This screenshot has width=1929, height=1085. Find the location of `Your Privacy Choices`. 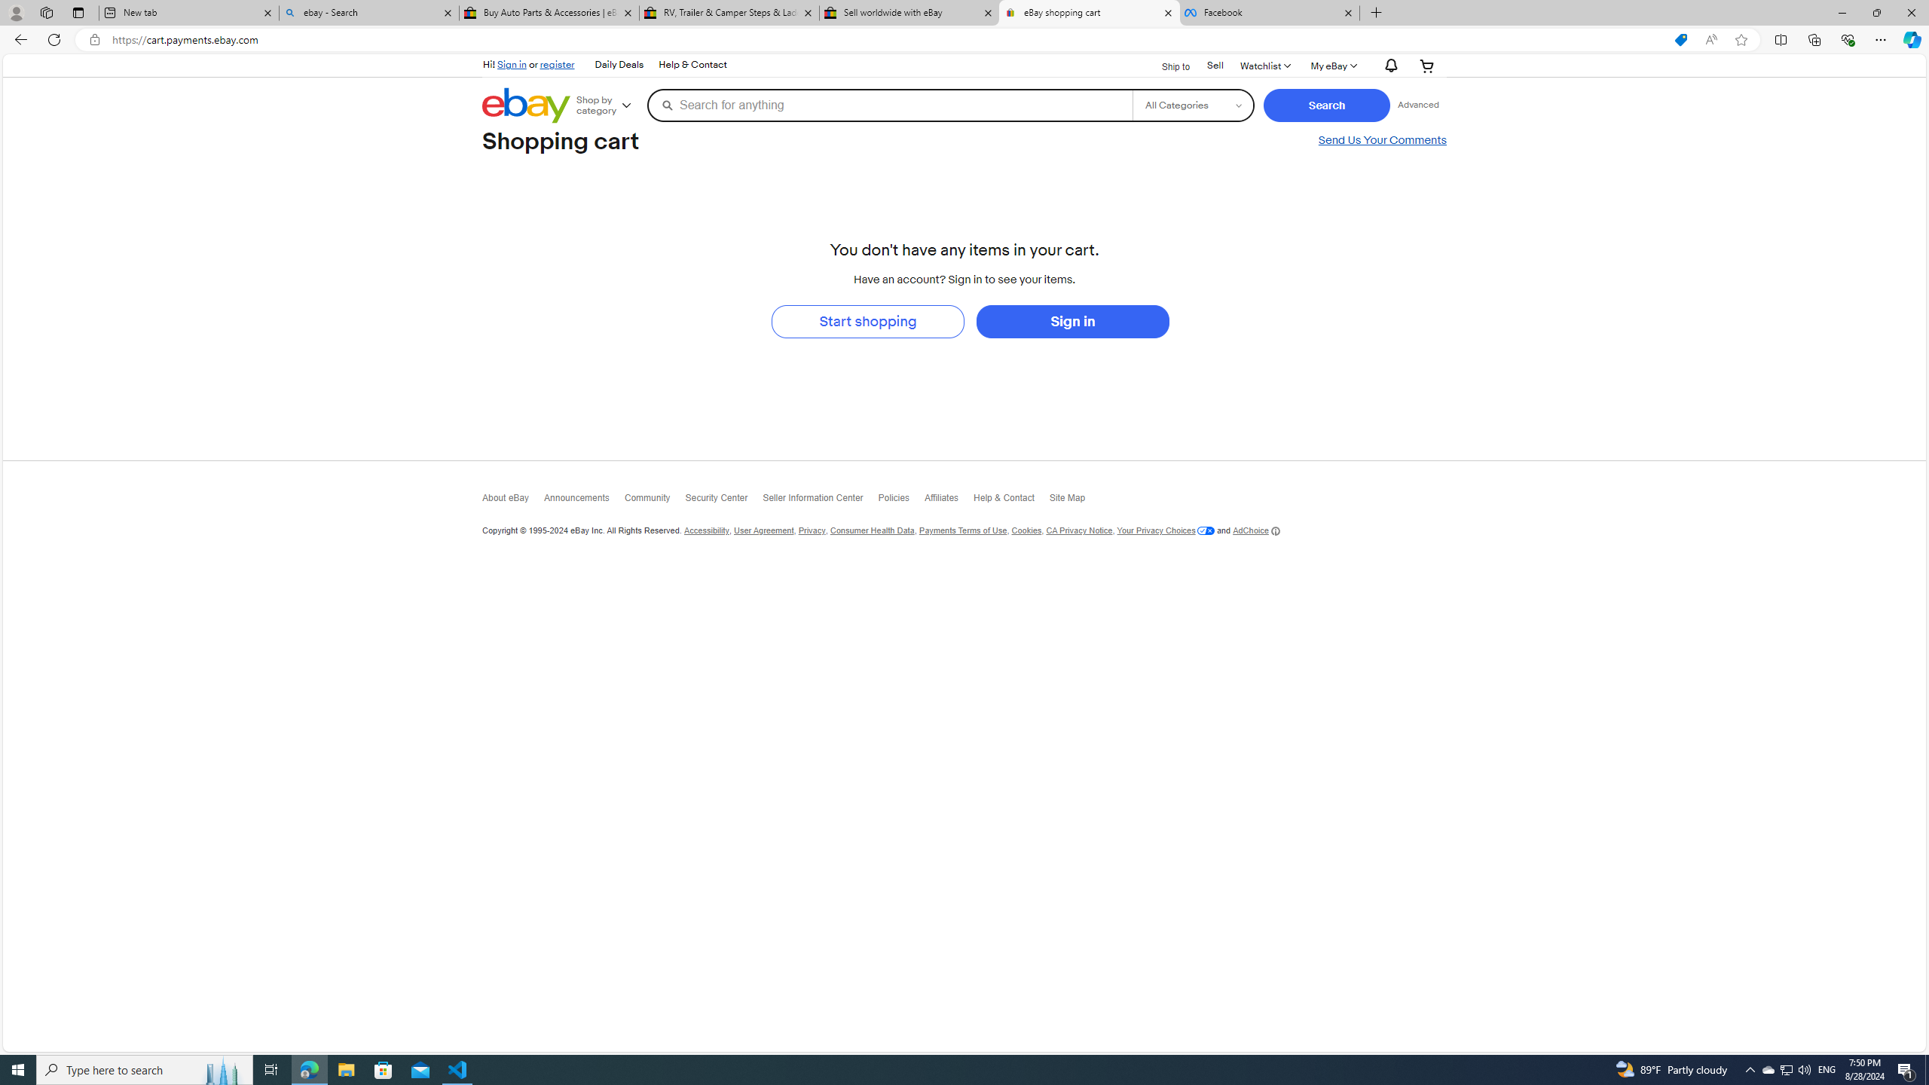

Your Privacy Choices is located at coordinates (1166, 530).